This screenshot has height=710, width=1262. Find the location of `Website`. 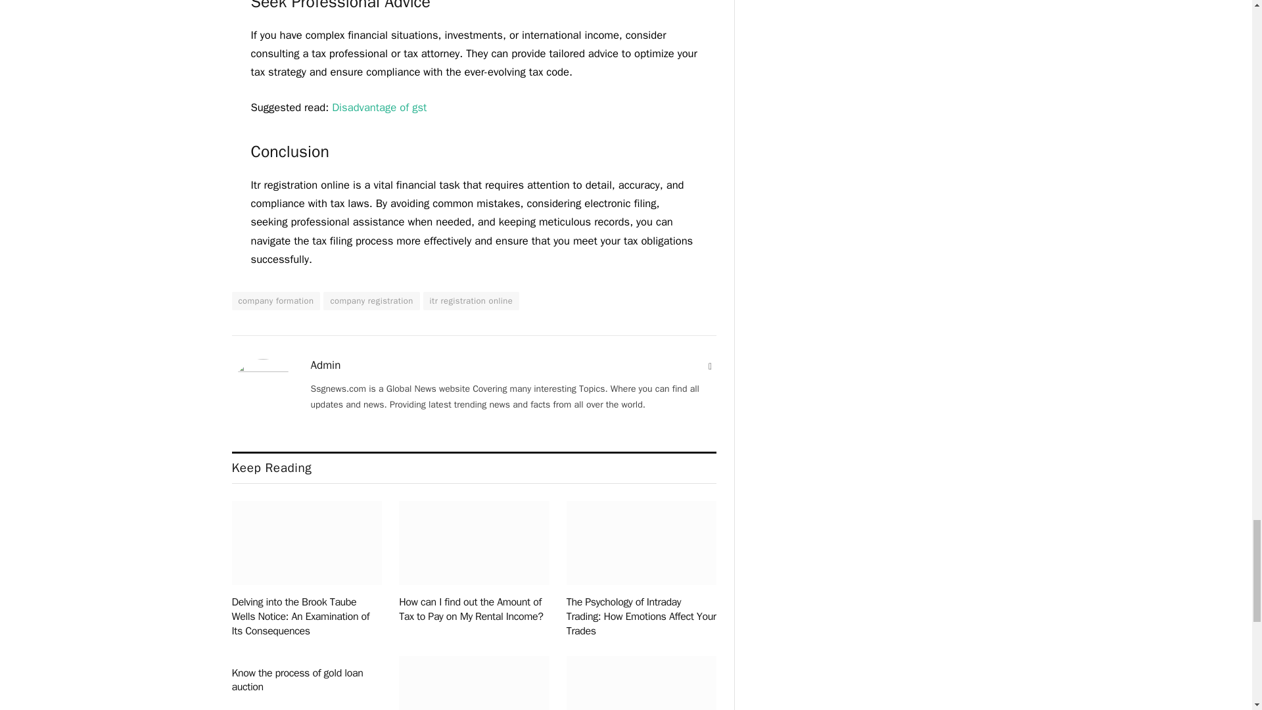

Website is located at coordinates (710, 367).